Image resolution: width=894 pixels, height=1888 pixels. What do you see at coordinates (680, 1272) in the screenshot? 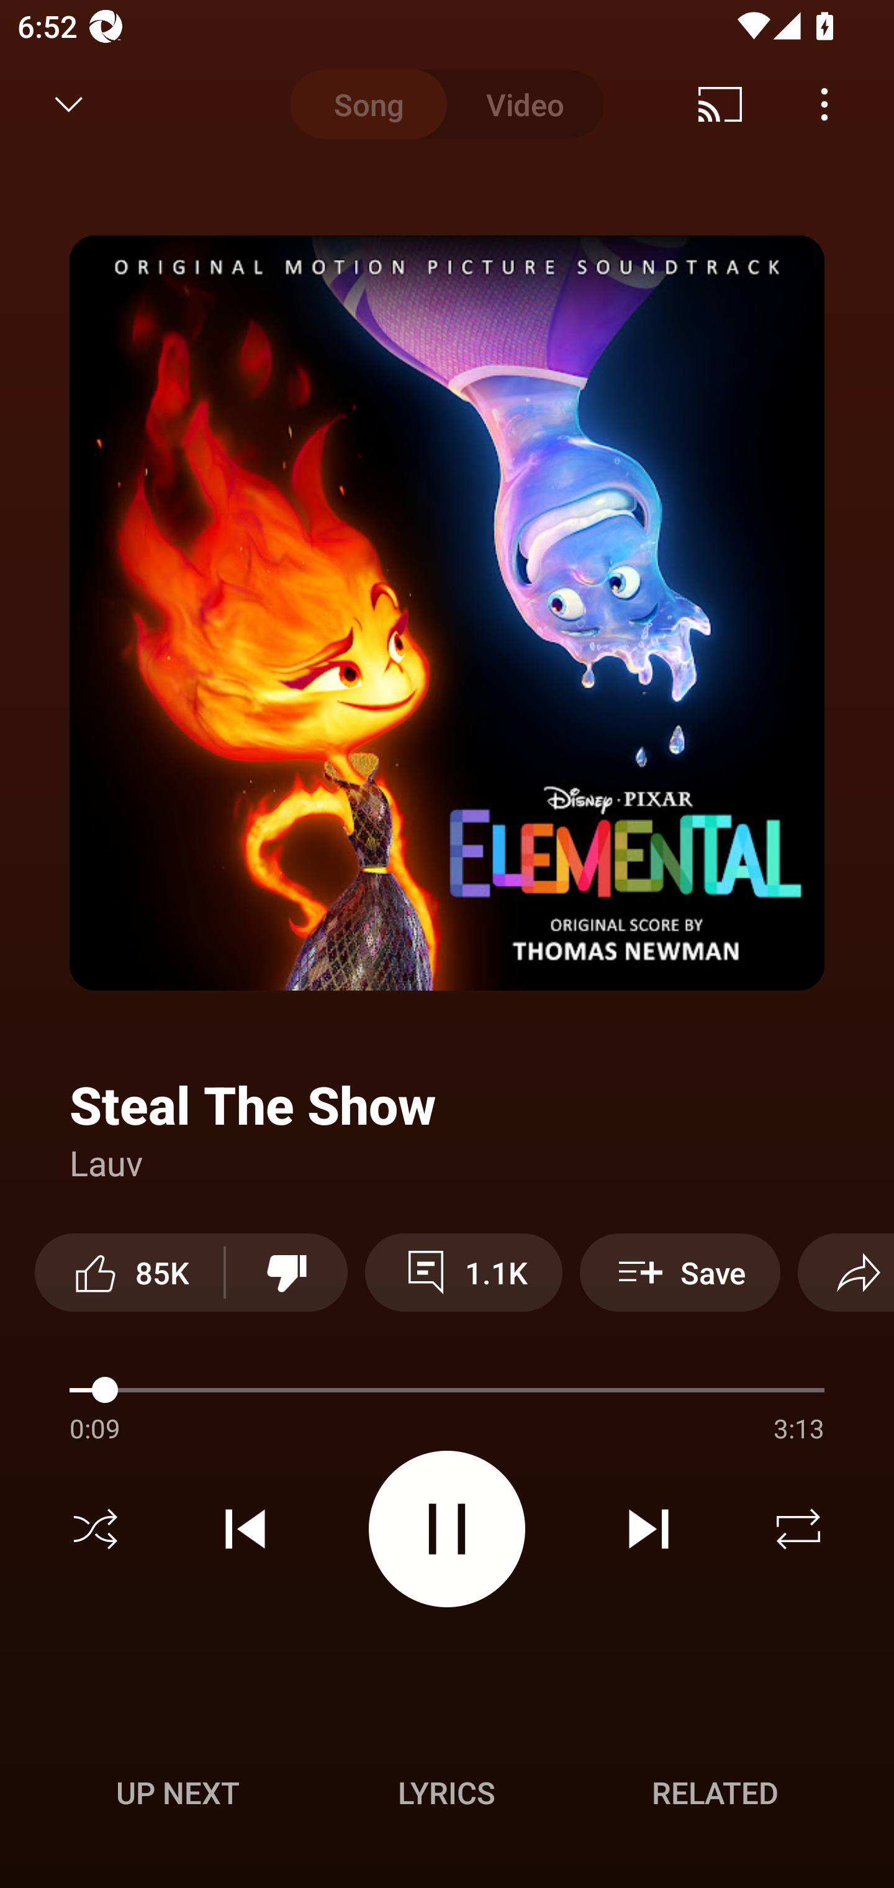
I see `Save Save to playlist` at bounding box center [680, 1272].